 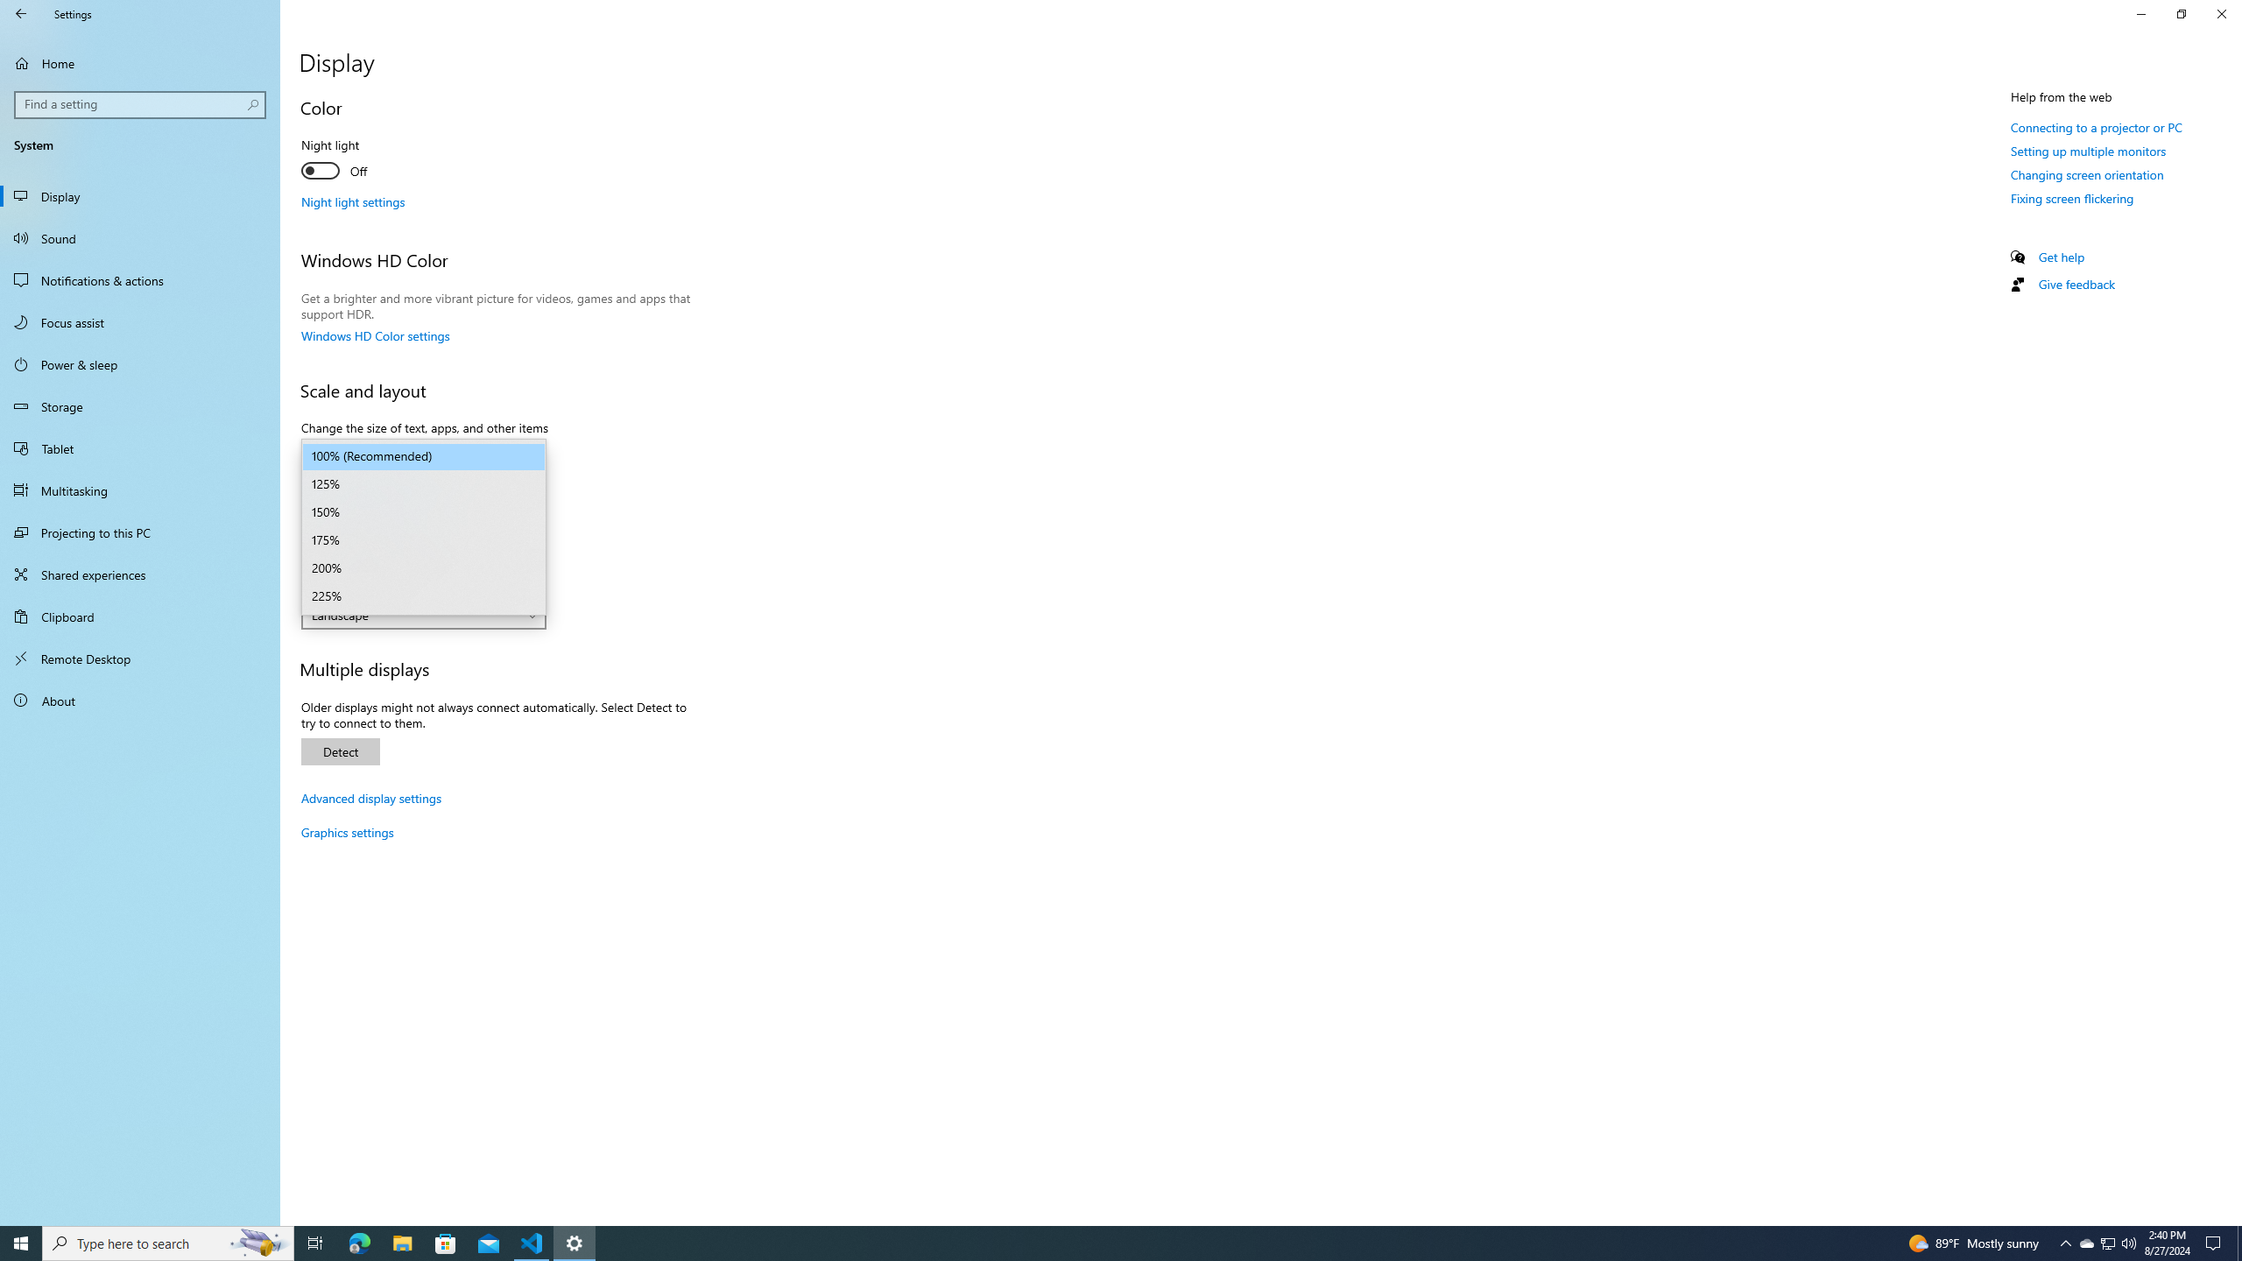 I want to click on Running applications, so click(x=1105, y=1243).